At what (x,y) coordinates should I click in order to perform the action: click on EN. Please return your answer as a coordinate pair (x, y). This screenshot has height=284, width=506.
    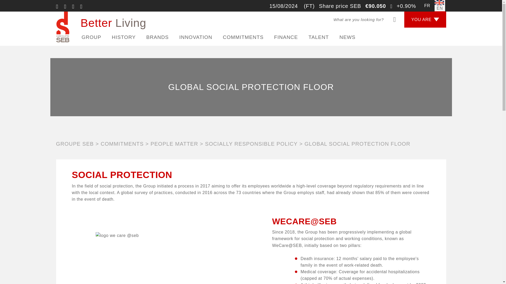
    Looking at the image, I should click on (440, 6).